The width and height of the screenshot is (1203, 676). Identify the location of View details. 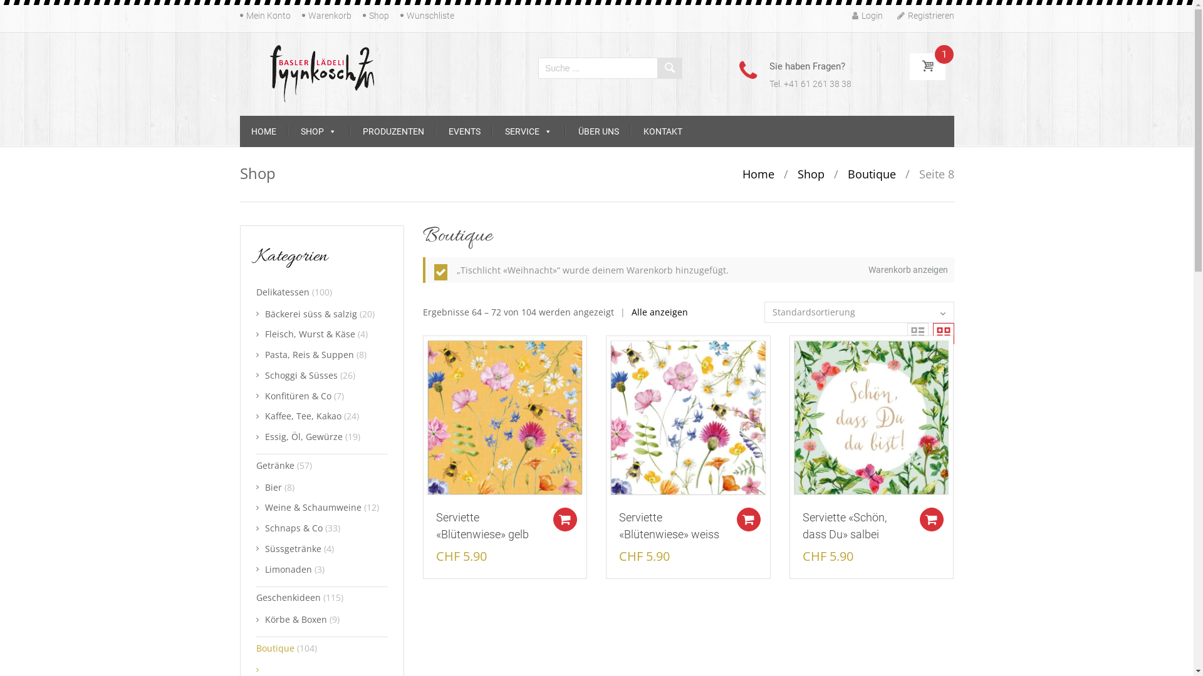
(505, 417).